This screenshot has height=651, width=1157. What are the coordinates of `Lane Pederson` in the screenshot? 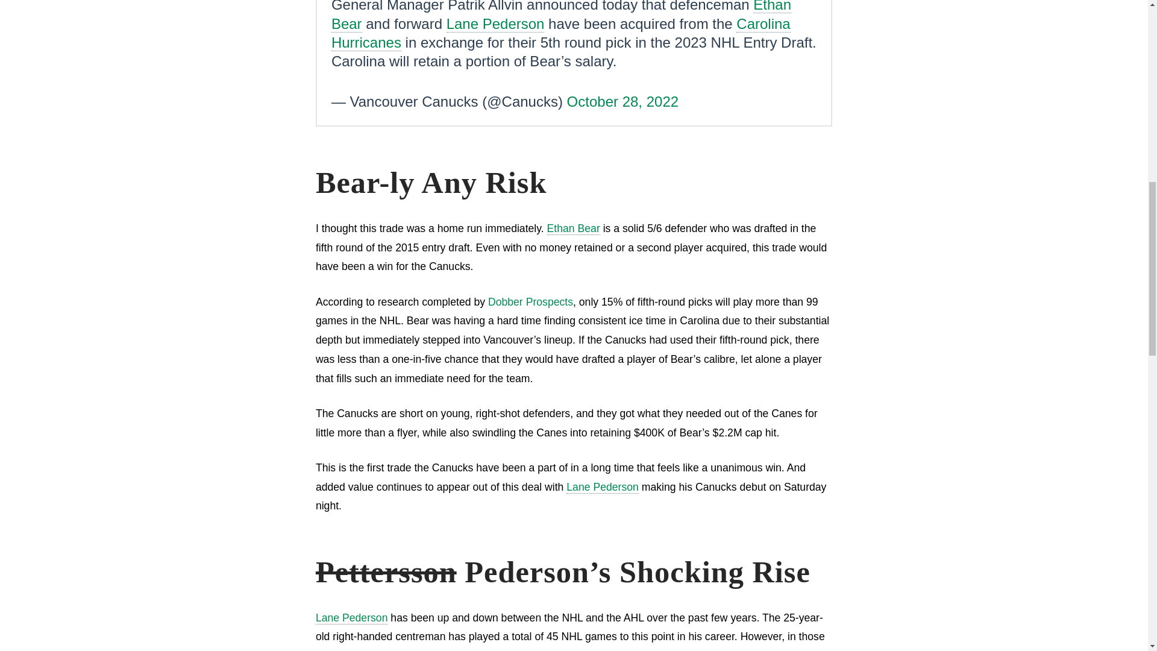 It's located at (495, 24).